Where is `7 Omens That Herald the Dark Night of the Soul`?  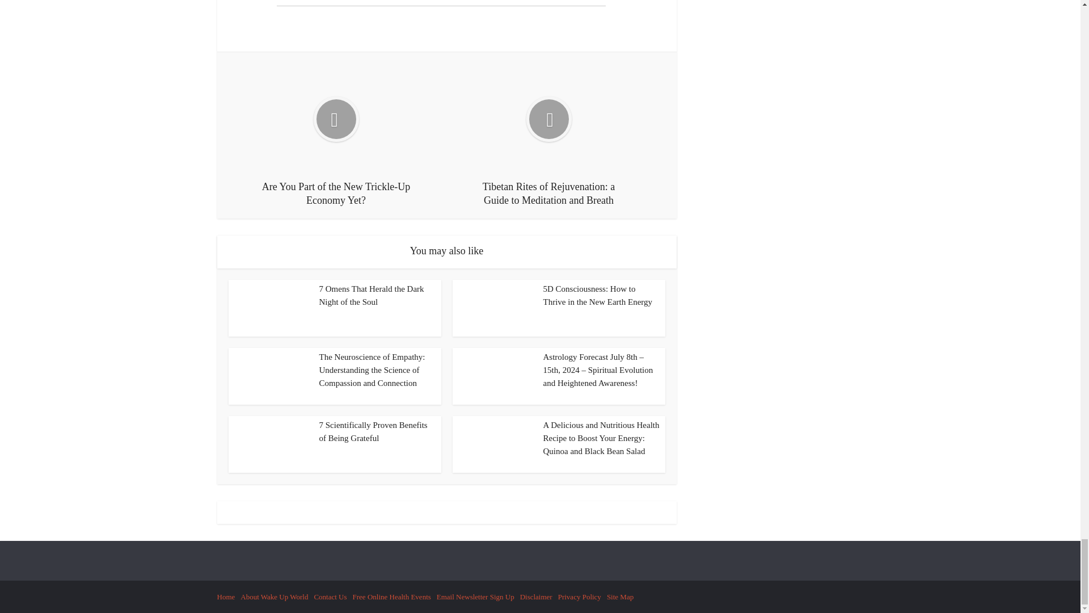 7 Omens That Herald the Dark Night of the Soul is located at coordinates (371, 295).